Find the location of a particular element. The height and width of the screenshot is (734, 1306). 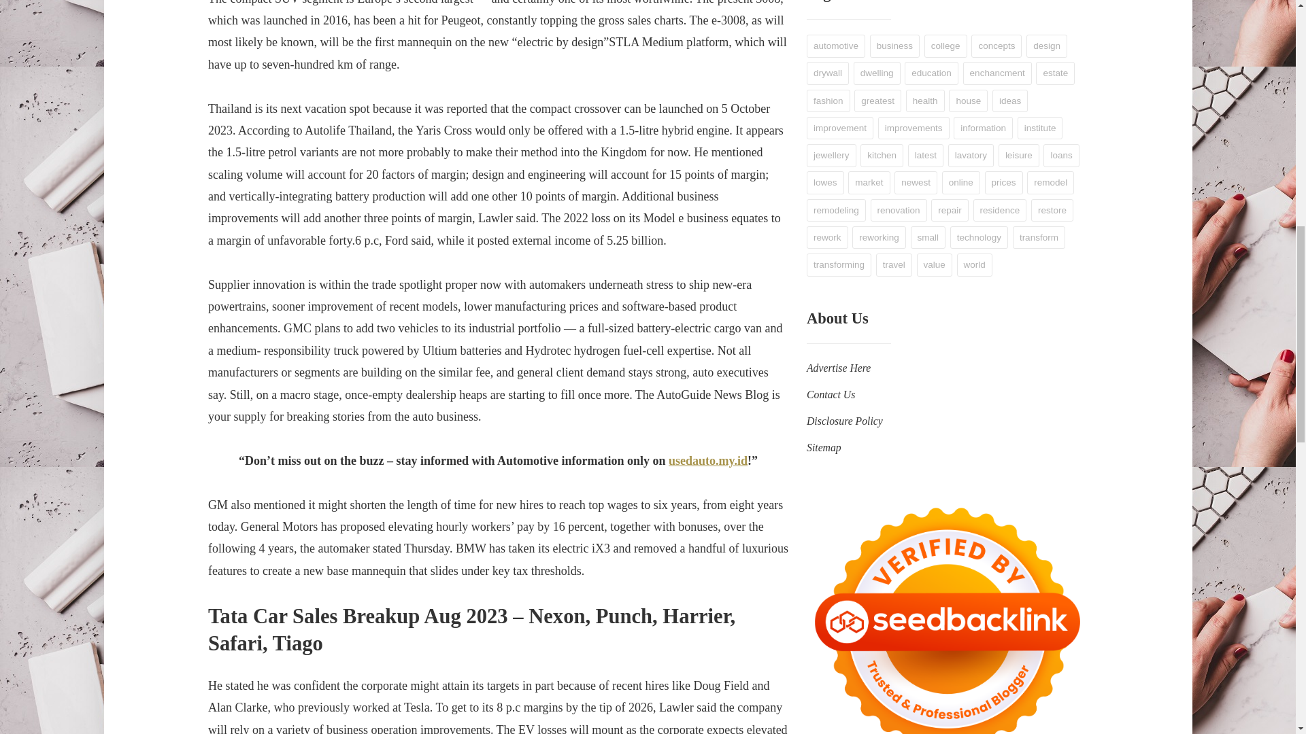

college is located at coordinates (945, 46).